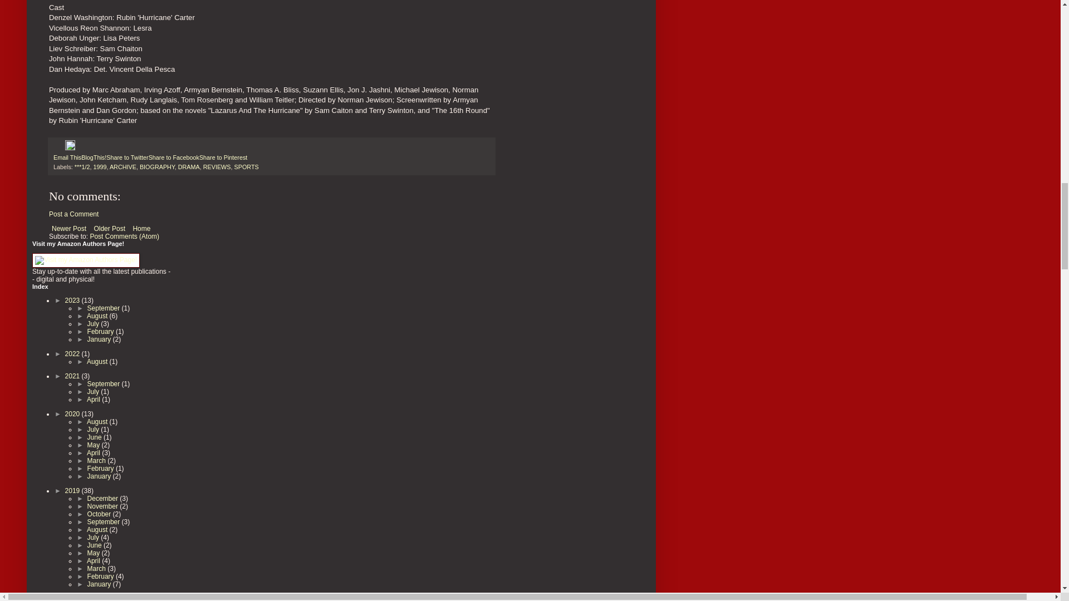  What do you see at coordinates (94, 157) in the screenshot?
I see `BlogThis!` at bounding box center [94, 157].